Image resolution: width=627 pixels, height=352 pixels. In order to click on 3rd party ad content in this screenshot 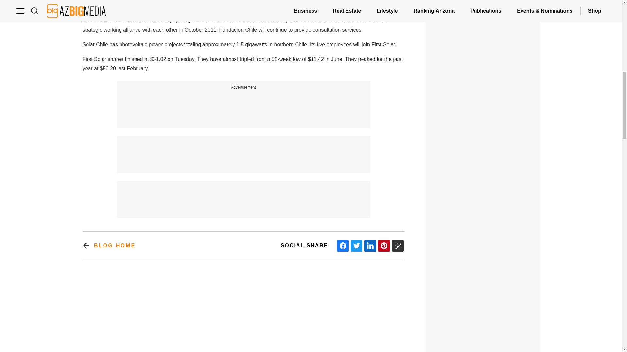, I will do `click(244, 196)`.